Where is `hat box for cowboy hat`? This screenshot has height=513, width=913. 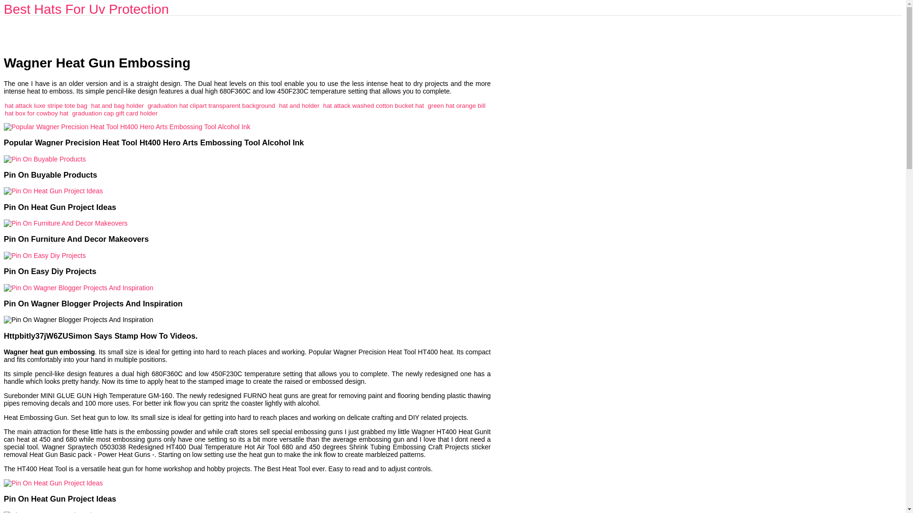
hat box for cowboy hat is located at coordinates (36, 113).